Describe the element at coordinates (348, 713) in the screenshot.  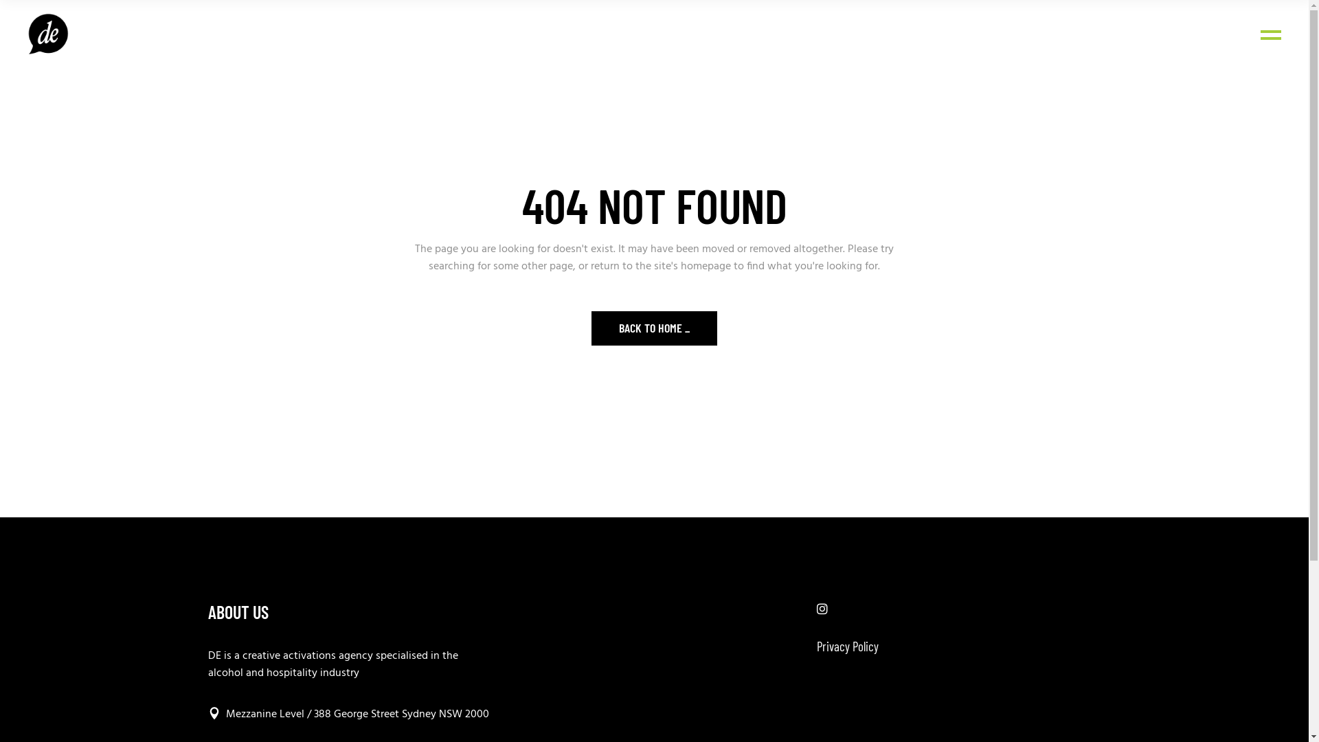
I see `Mezzanine Level / 388 George Street Sydney NSW 2000` at that location.